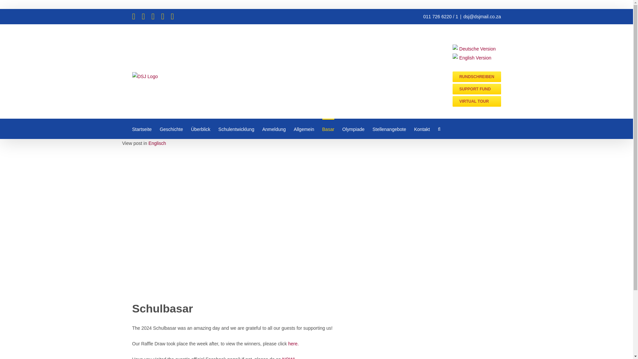 Image resolution: width=638 pixels, height=359 pixels. Describe the element at coordinates (477, 49) in the screenshot. I see `Deutsche Version` at that location.